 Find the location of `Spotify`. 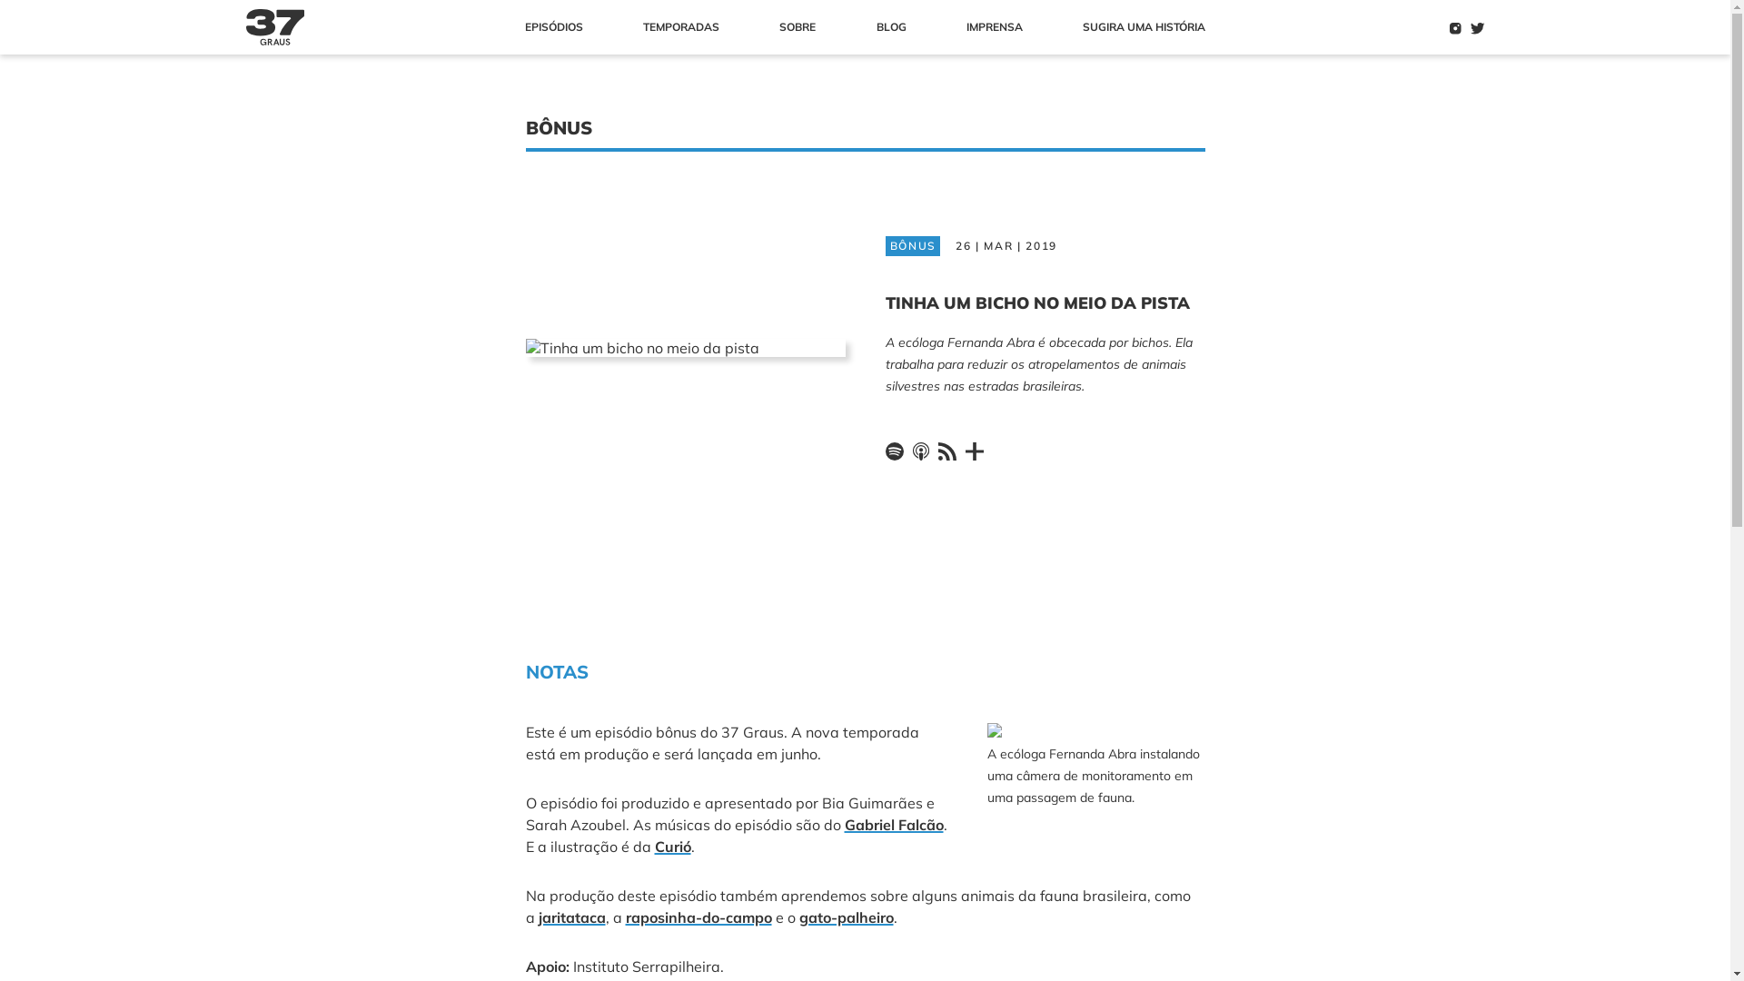

Spotify is located at coordinates (898, 451).